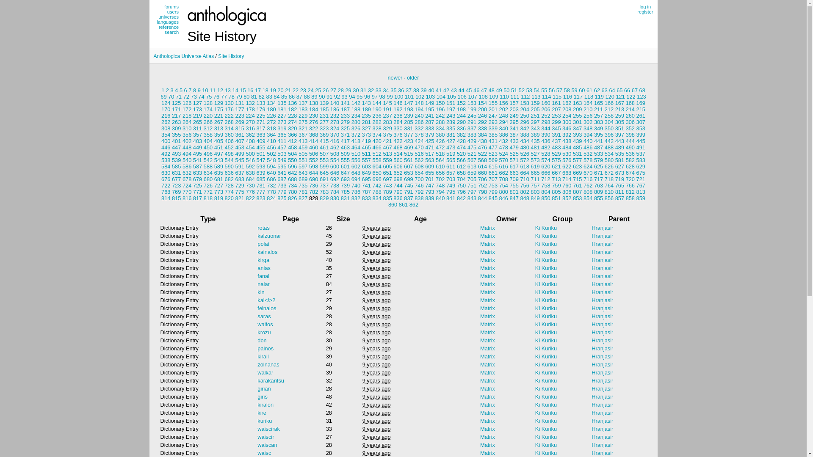 Image resolution: width=813 pixels, height=457 pixels. What do you see at coordinates (326, 91) in the screenshot?
I see `26` at bounding box center [326, 91].